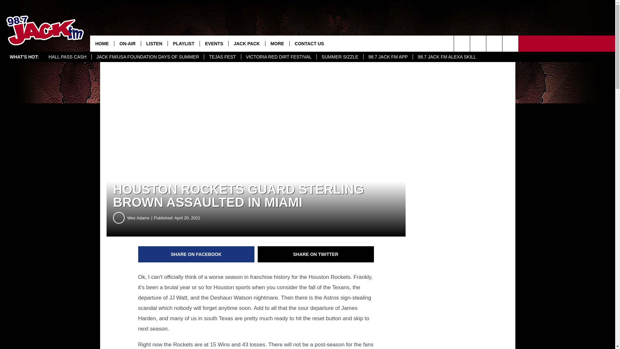 This screenshot has height=349, width=620. I want to click on Share on Facebook, so click(196, 254).